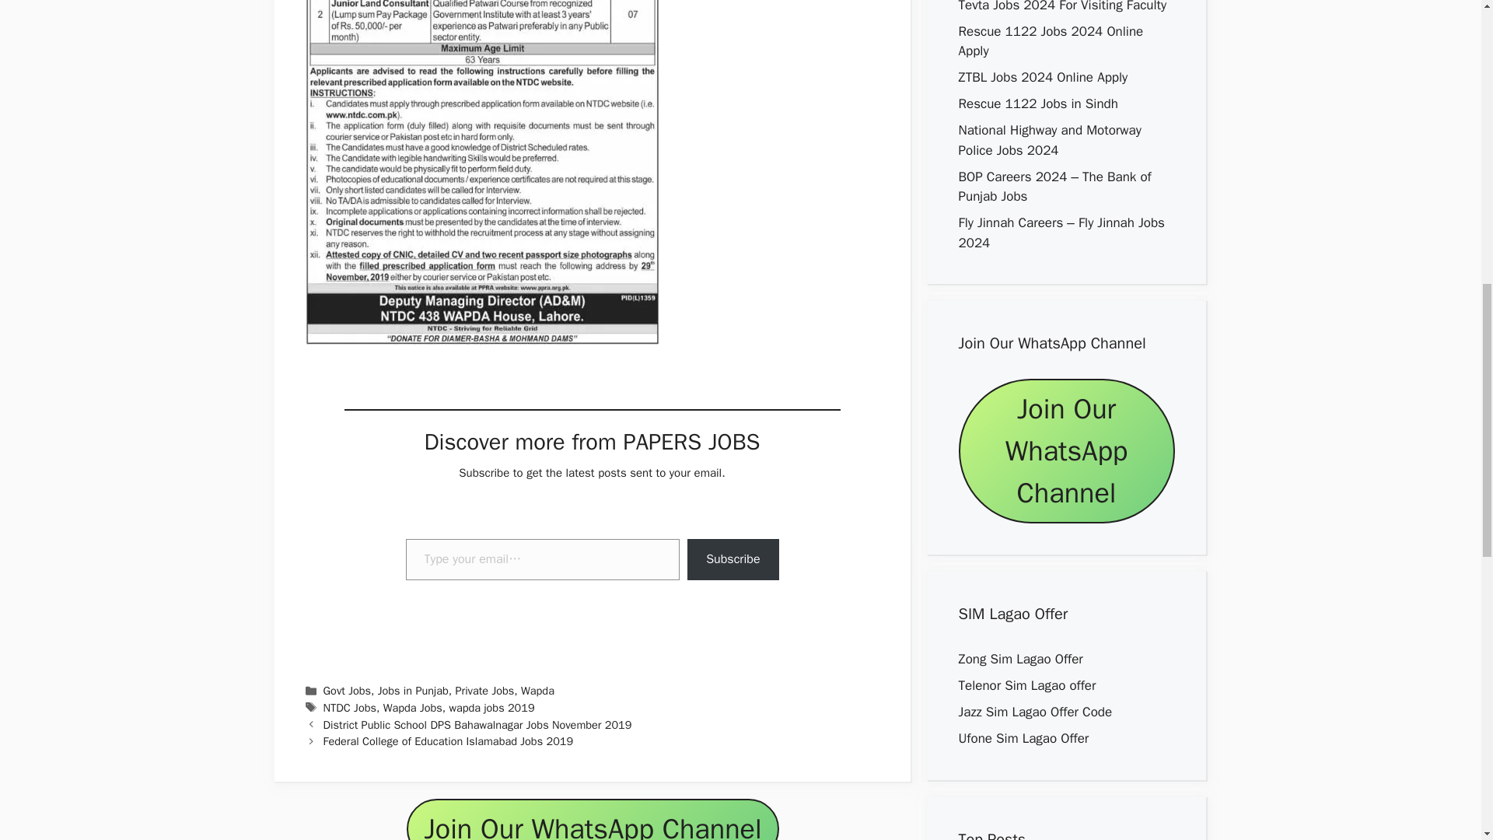 This screenshot has width=1493, height=840. Describe the element at coordinates (537, 691) in the screenshot. I see `Wapda` at that location.